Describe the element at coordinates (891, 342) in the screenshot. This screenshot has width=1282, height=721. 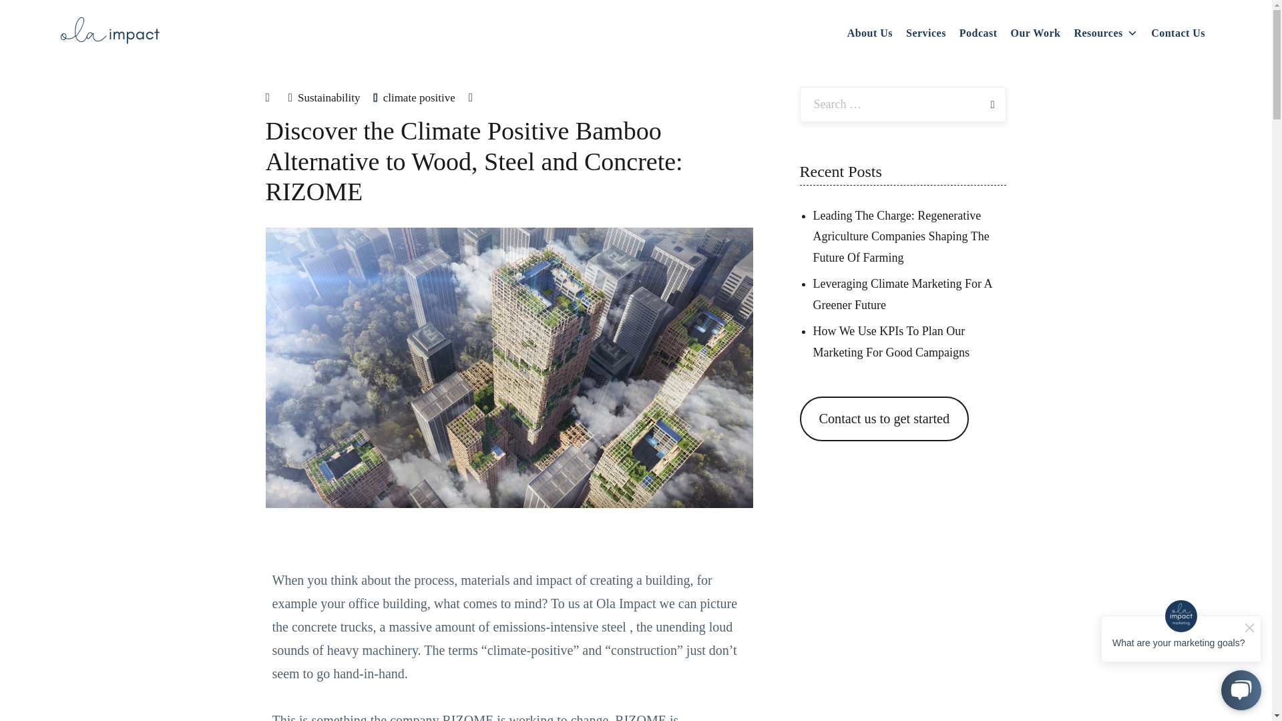
I see `How We Use KPIs To Plan Our Marketing For Good Campaigns` at that location.